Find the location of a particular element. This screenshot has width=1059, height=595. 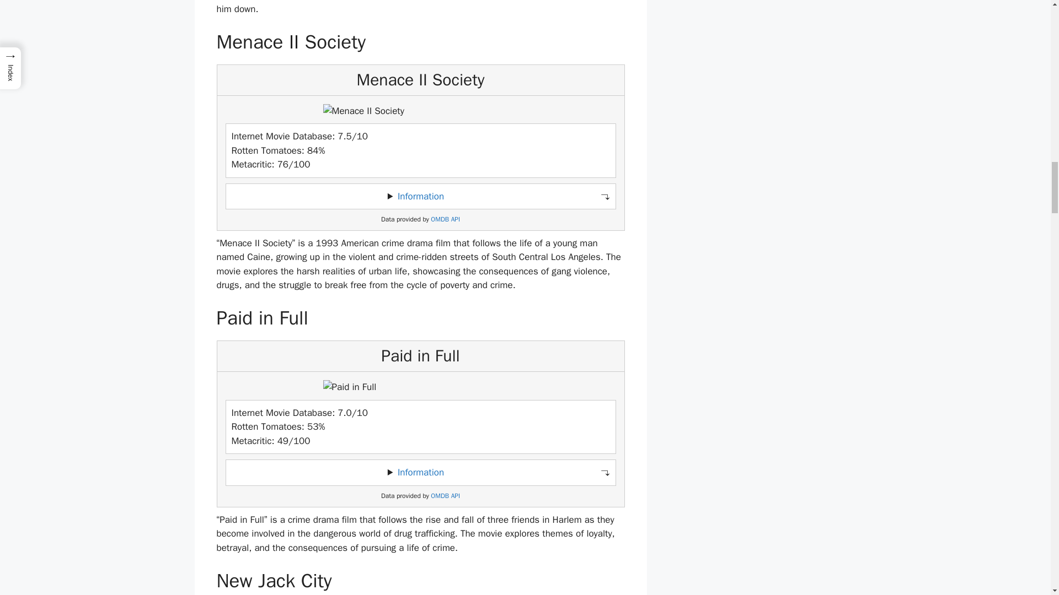

Open Movie Database API is located at coordinates (445, 219).